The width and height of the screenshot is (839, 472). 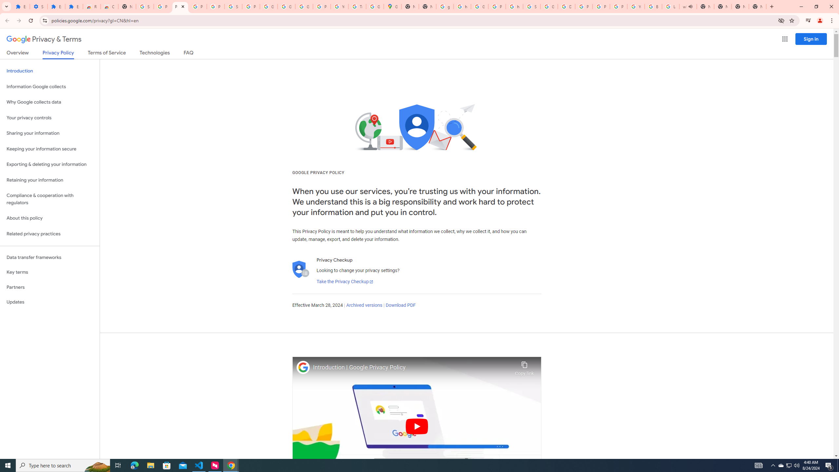 What do you see at coordinates (268, 7) in the screenshot?
I see `Google Account` at bounding box center [268, 7].